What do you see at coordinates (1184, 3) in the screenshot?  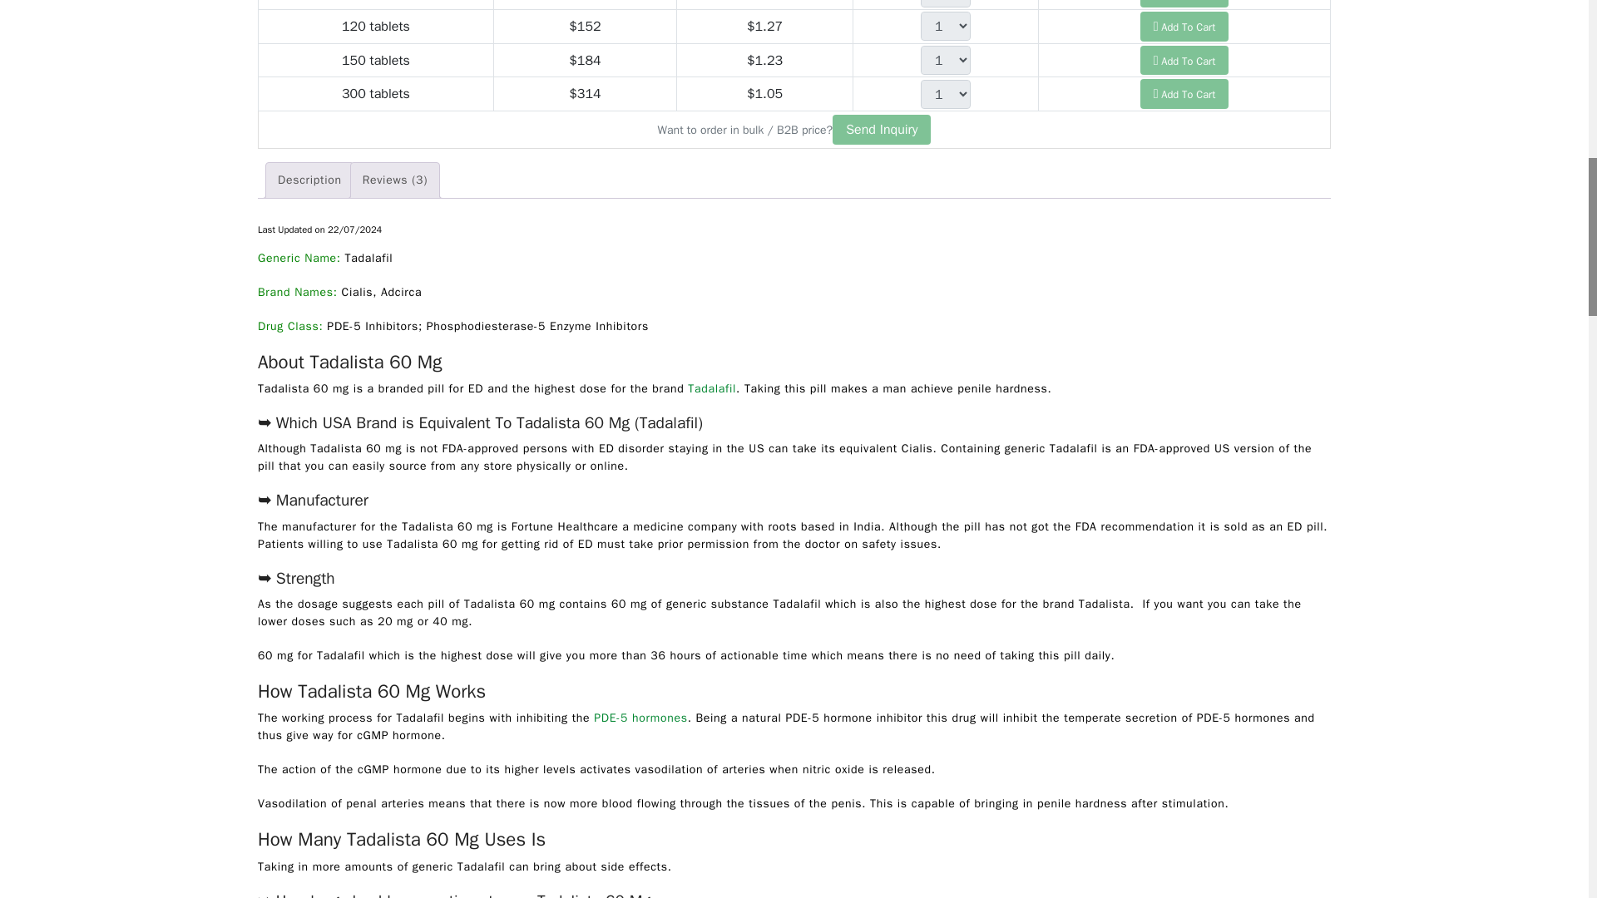 I see `Add To Cart Button` at bounding box center [1184, 3].